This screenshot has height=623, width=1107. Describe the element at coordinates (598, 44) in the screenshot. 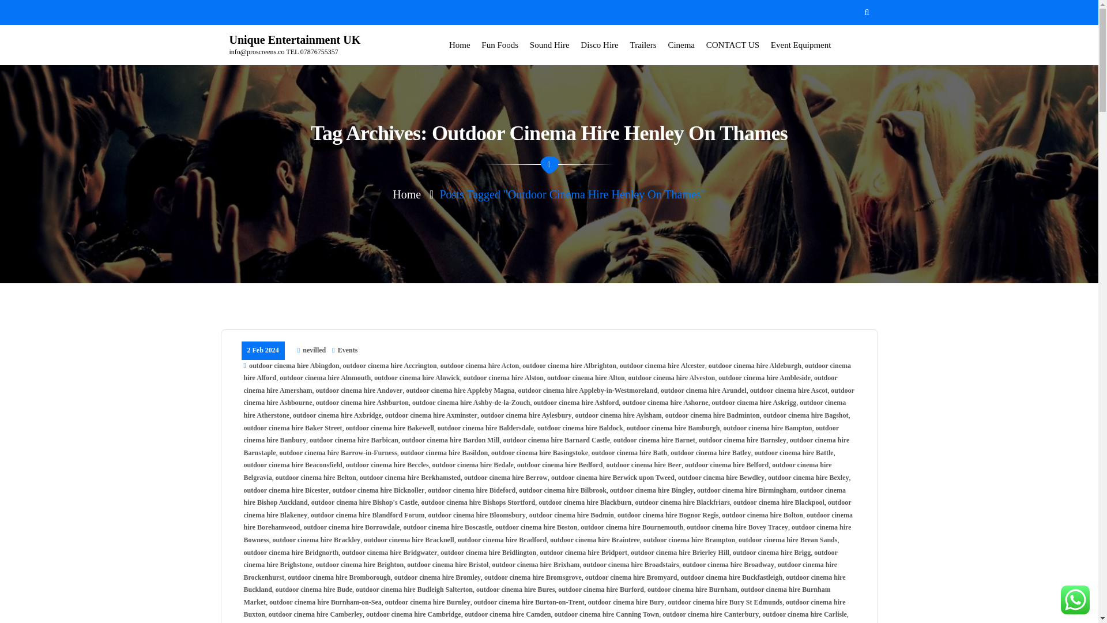

I see `Disco Hire` at that location.